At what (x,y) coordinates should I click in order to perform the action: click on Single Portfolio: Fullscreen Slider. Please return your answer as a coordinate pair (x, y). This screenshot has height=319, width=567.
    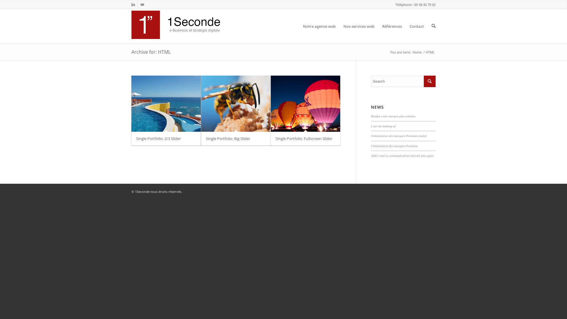
    Looking at the image, I should click on (304, 139).